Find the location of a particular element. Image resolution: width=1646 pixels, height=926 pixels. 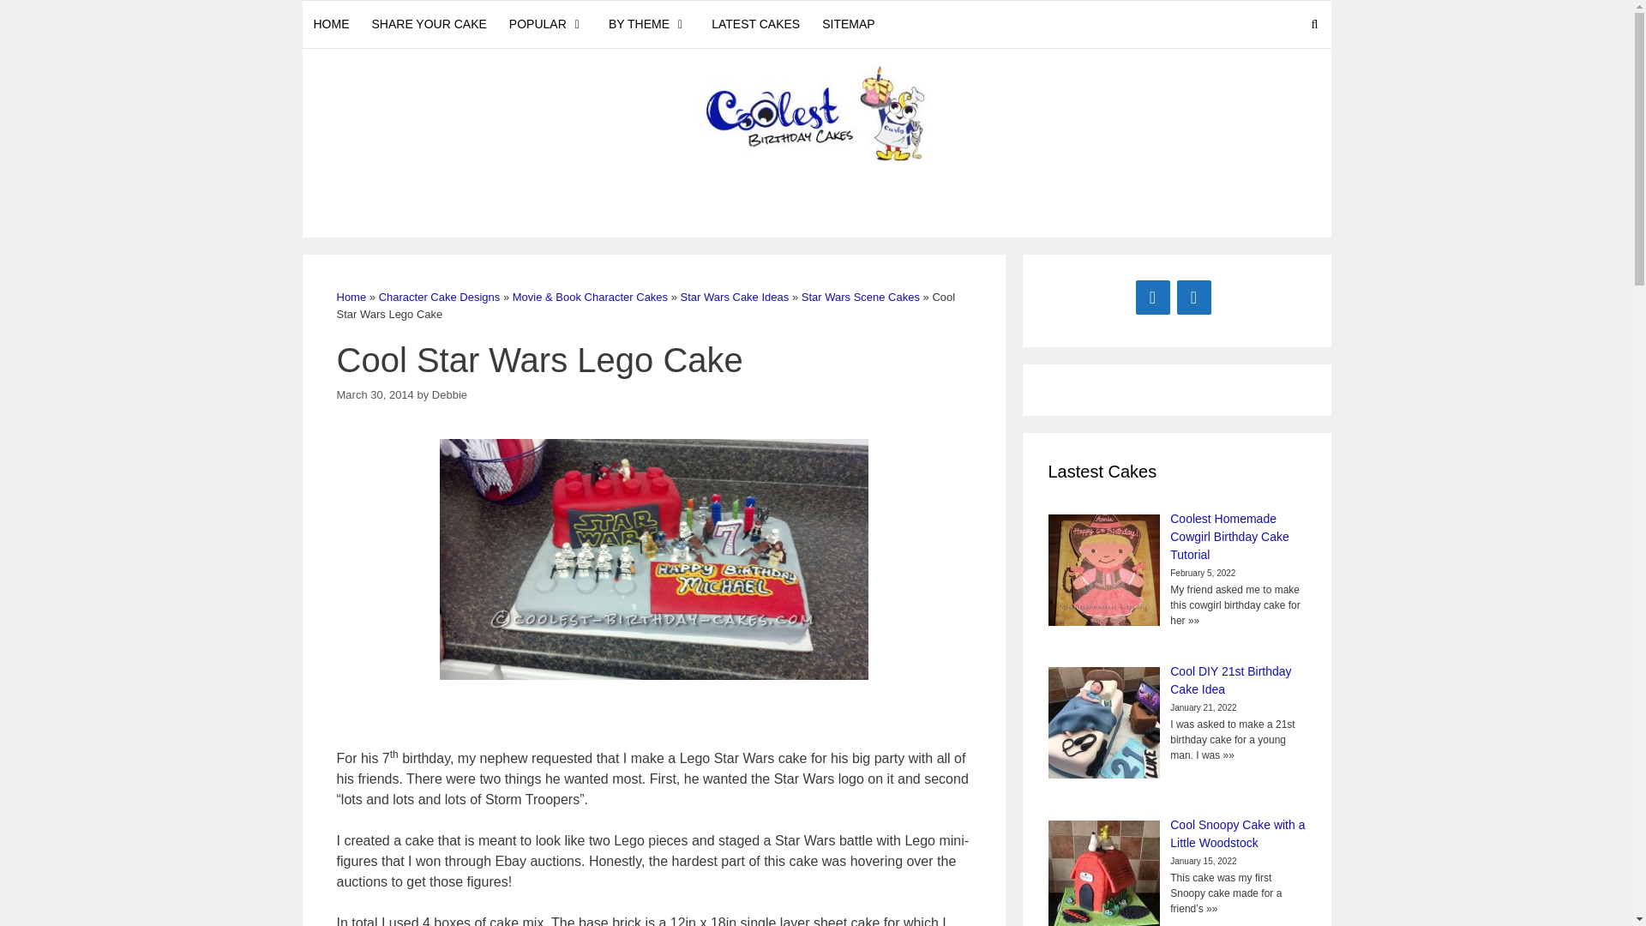

LATEST CAKES is located at coordinates (756, 24).